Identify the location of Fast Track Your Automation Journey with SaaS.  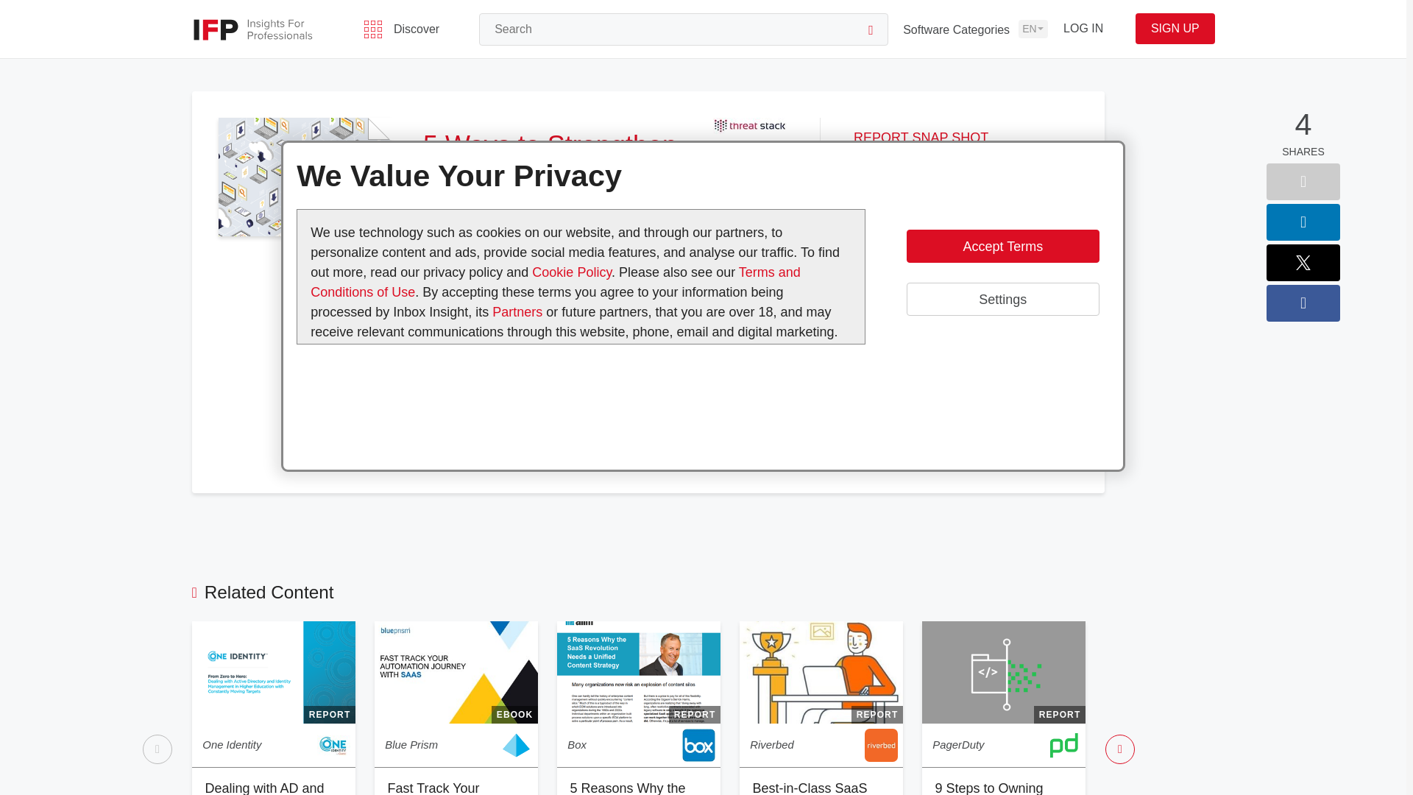
(446, 788).